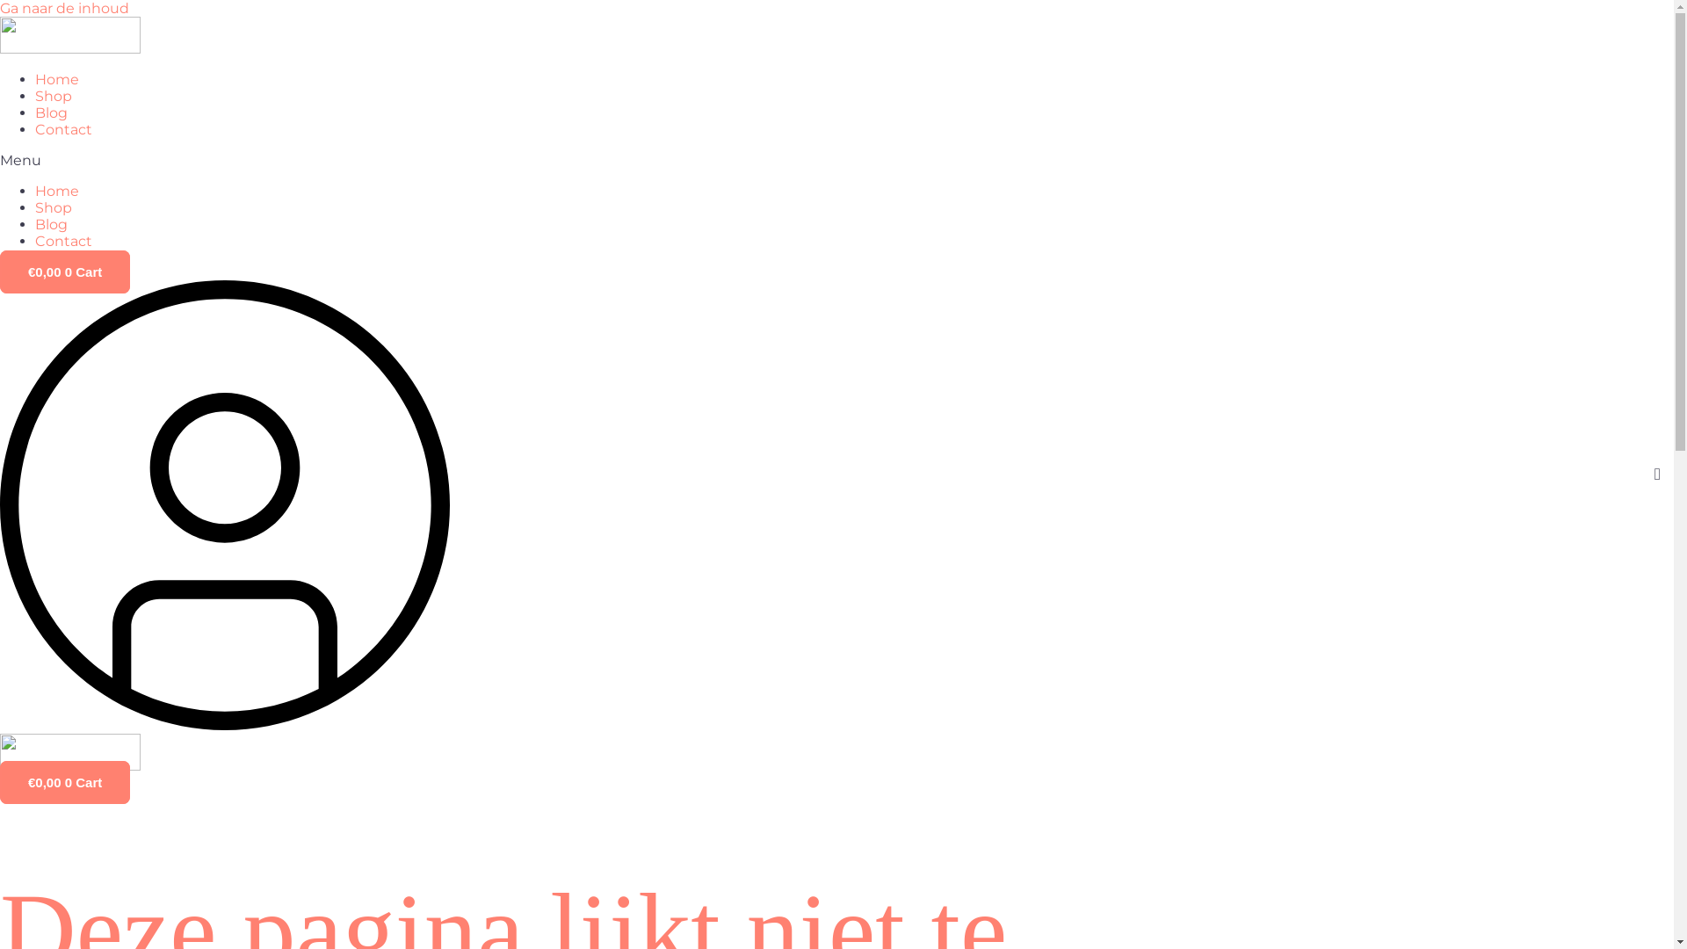 Image resolution: width=1687 pixels, height=949 pixels. What do you see at coordinates (57, 79) in the screenshot?
I see `Home` at bounding box center [57, 79].